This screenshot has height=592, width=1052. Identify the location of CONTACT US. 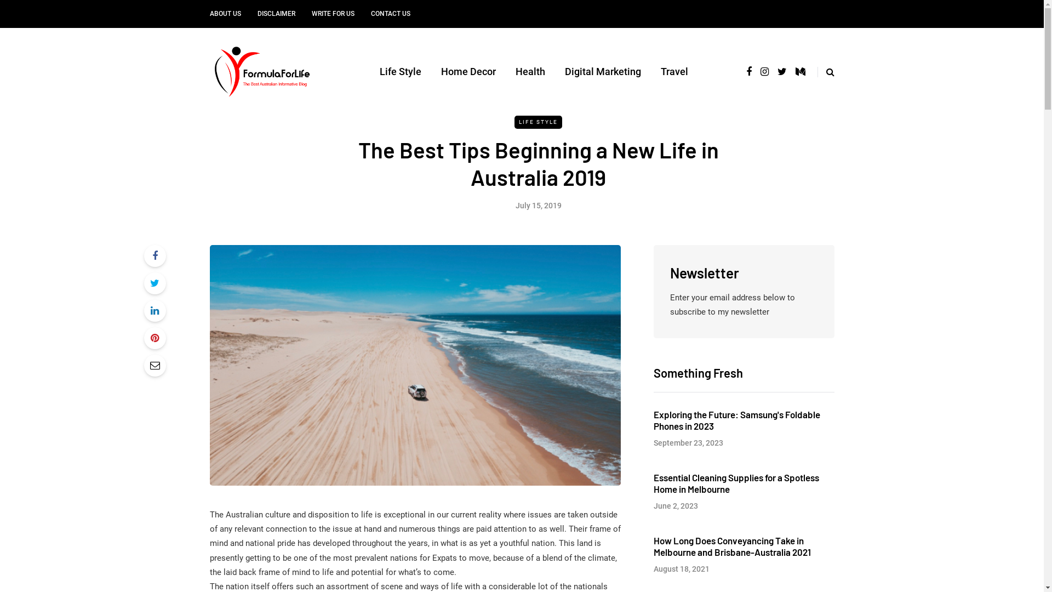
(391, 14).